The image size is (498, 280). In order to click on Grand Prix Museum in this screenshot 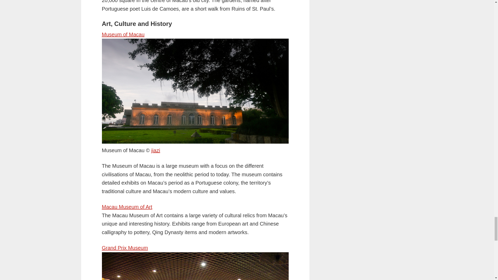, I will do `click(125, 248)`.